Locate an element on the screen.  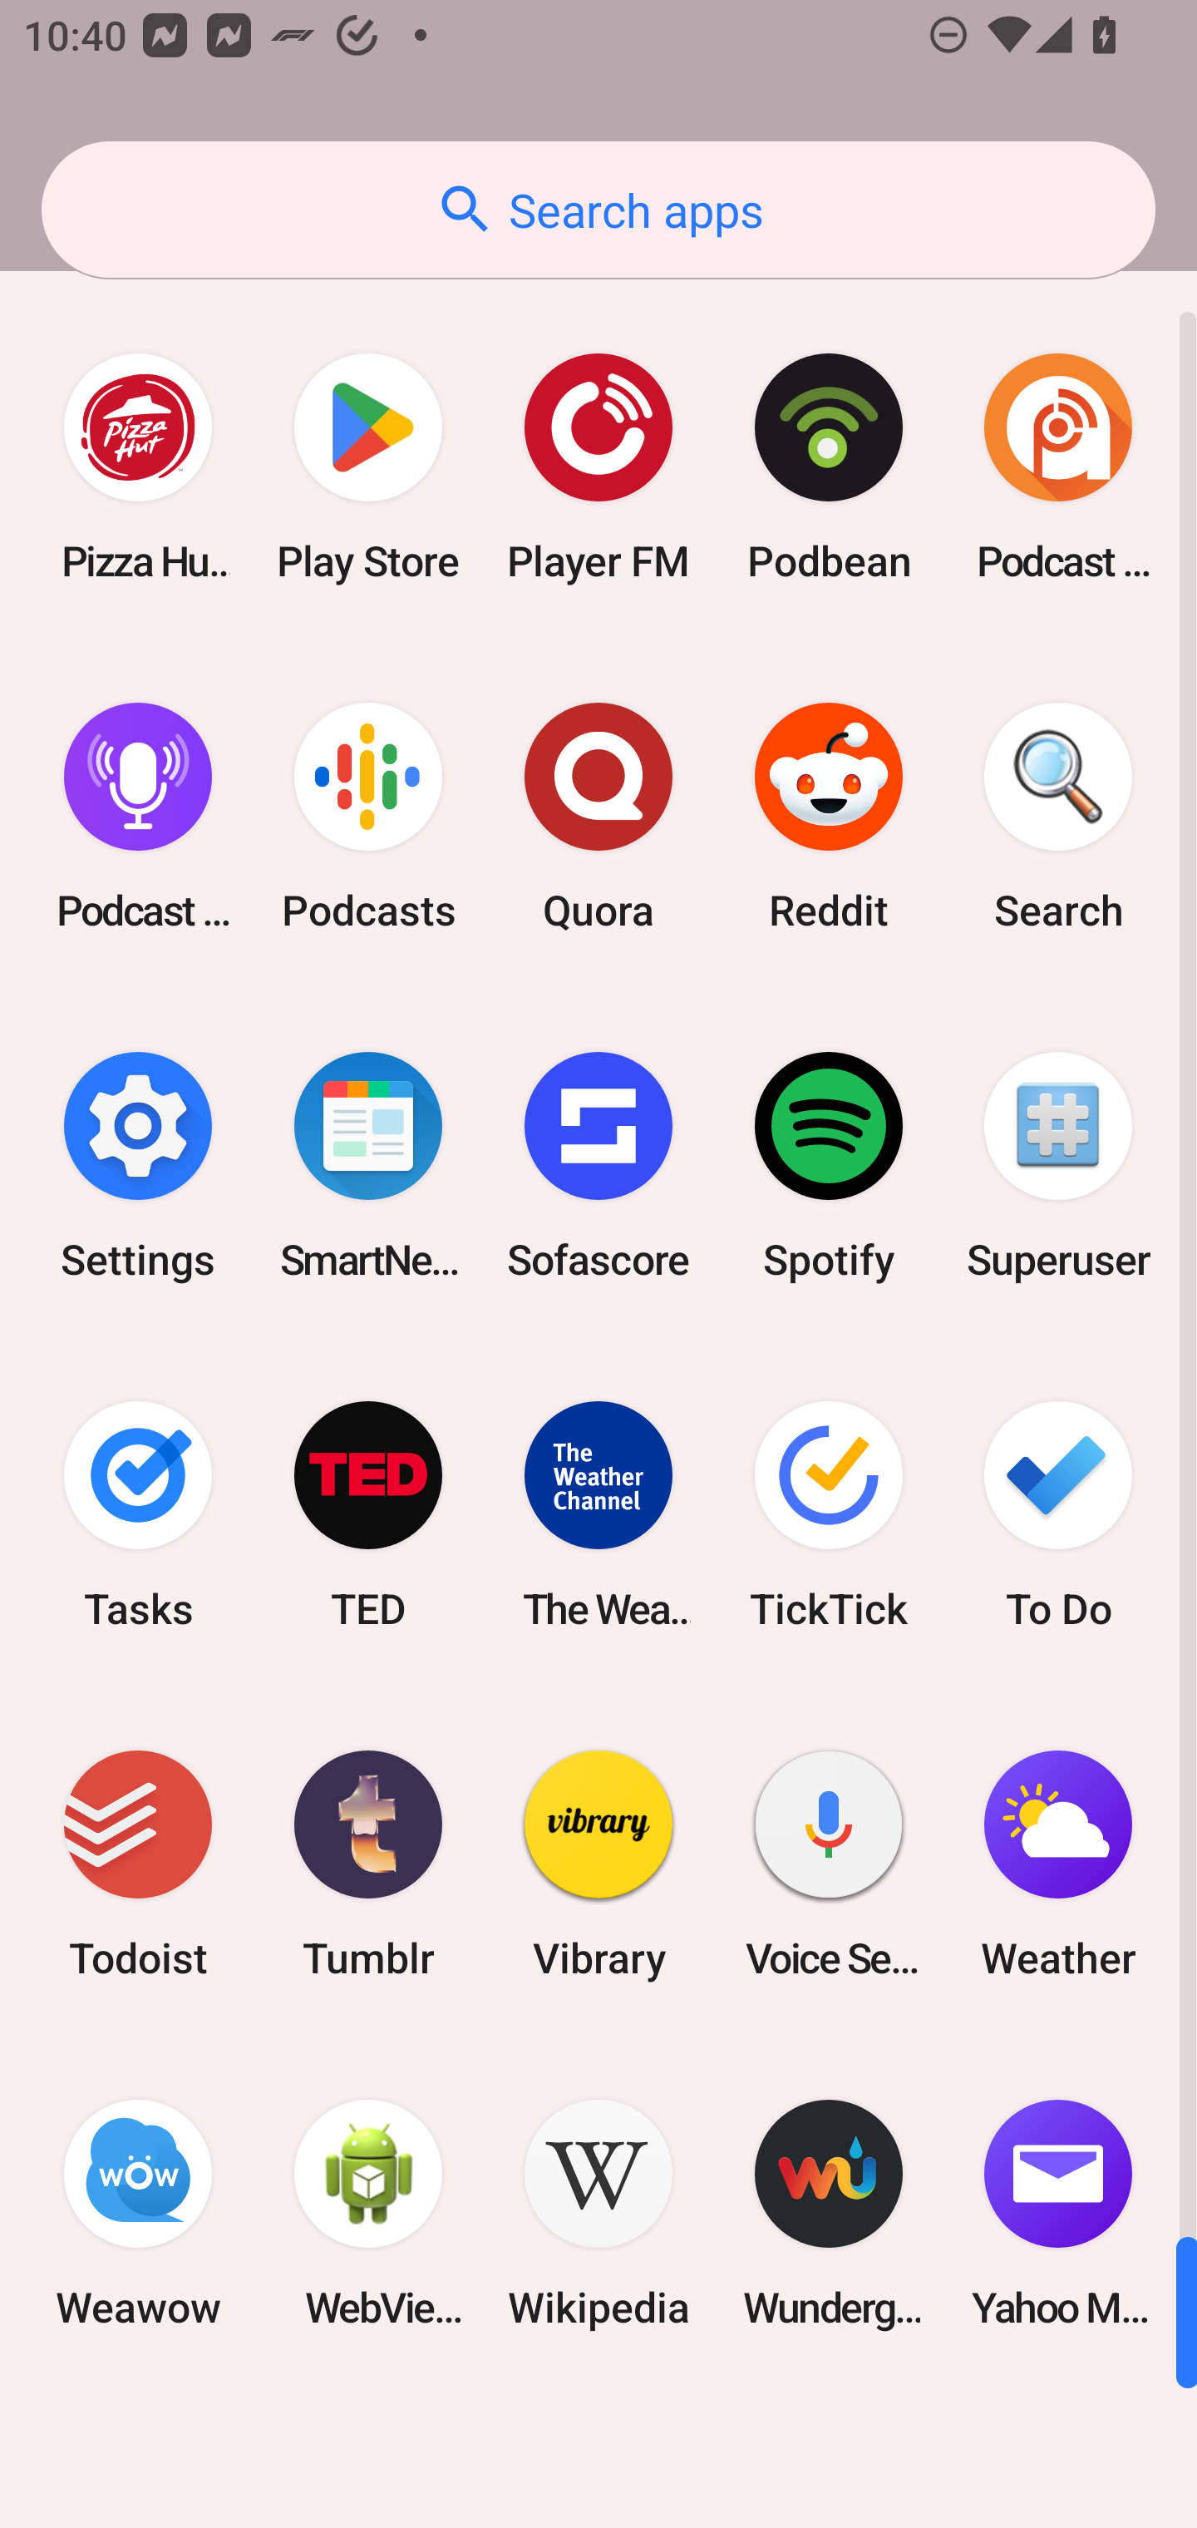
Reddit is located at coordinates (828, 817).